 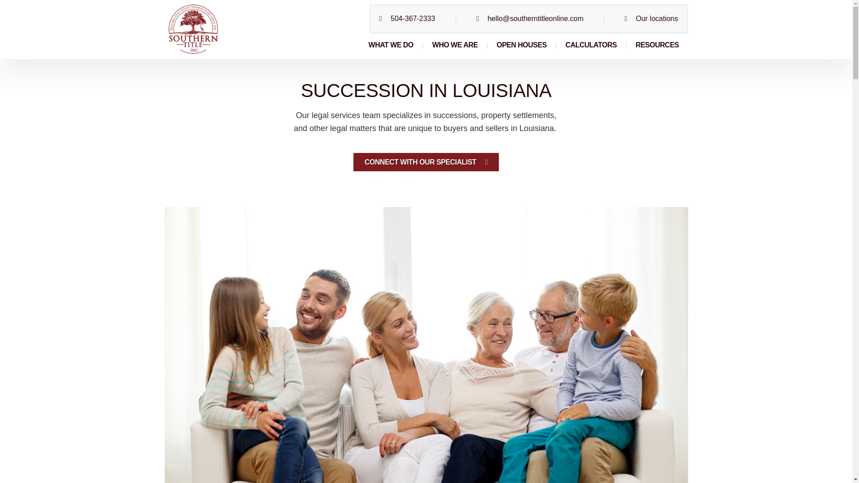 What do you see at coordinates (522, 45) in the screenshot?
I see `OPEN HOUSES` at bounding box center [522, 45].